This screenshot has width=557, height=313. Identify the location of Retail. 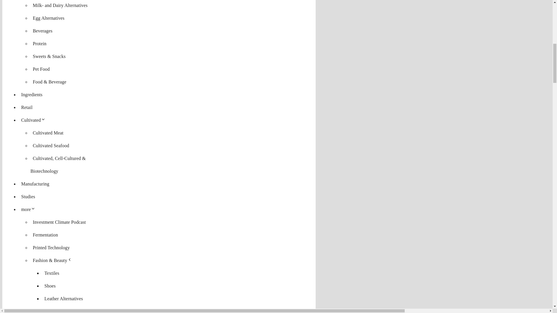
(27, 107).